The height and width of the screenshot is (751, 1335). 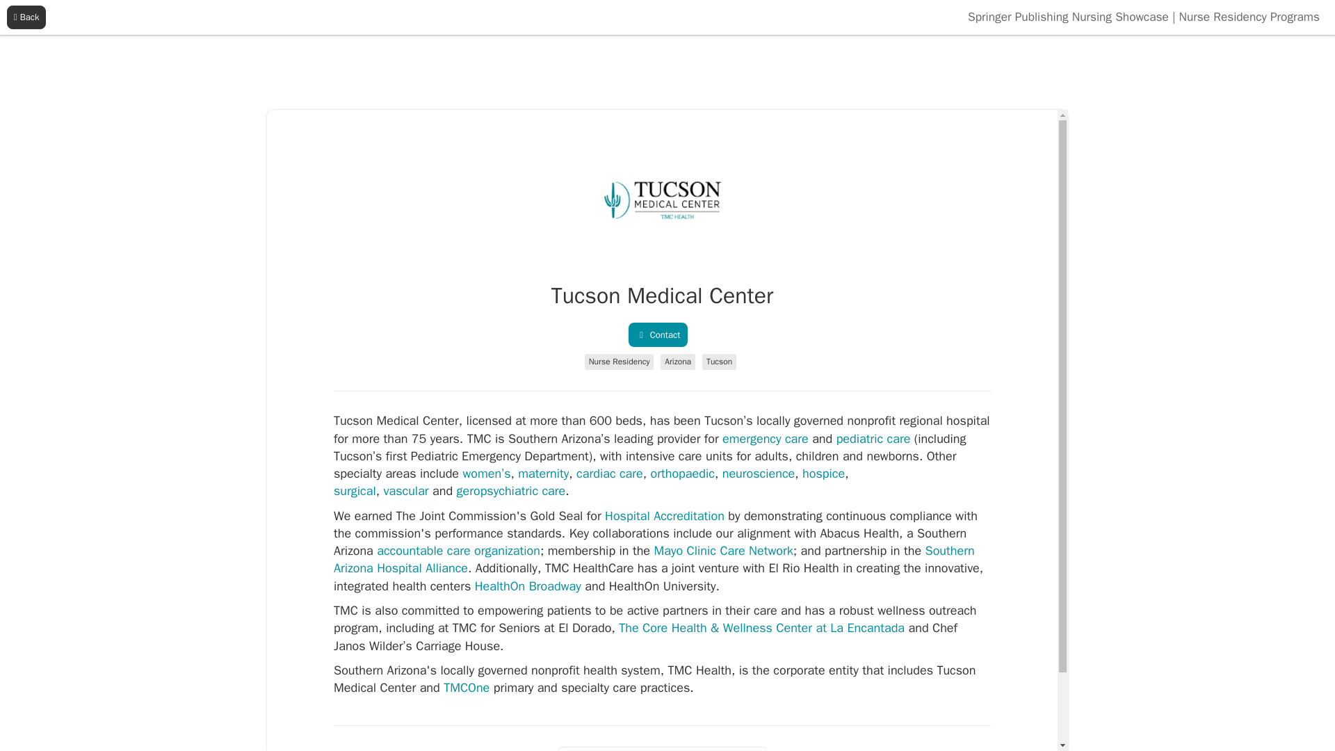 What do you see at coordinates (873, 438) in the screenshot?
I see `pediatric care` at bounding box center [873, 438].